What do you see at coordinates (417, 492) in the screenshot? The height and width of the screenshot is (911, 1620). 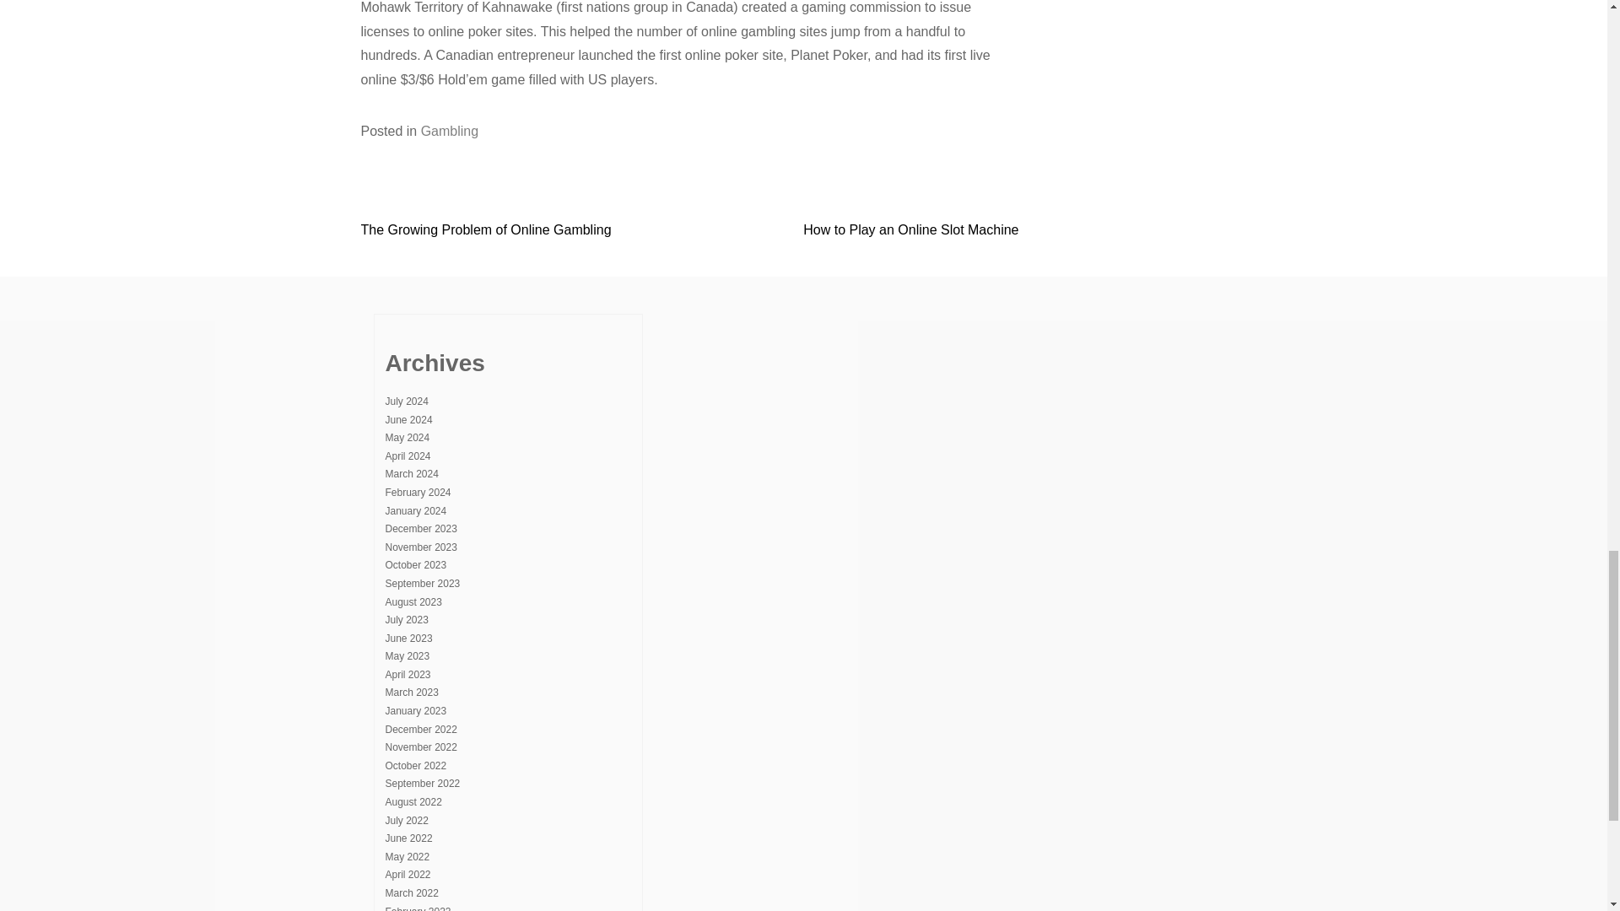 I see `February 2024` at bounding box center [417, 492].